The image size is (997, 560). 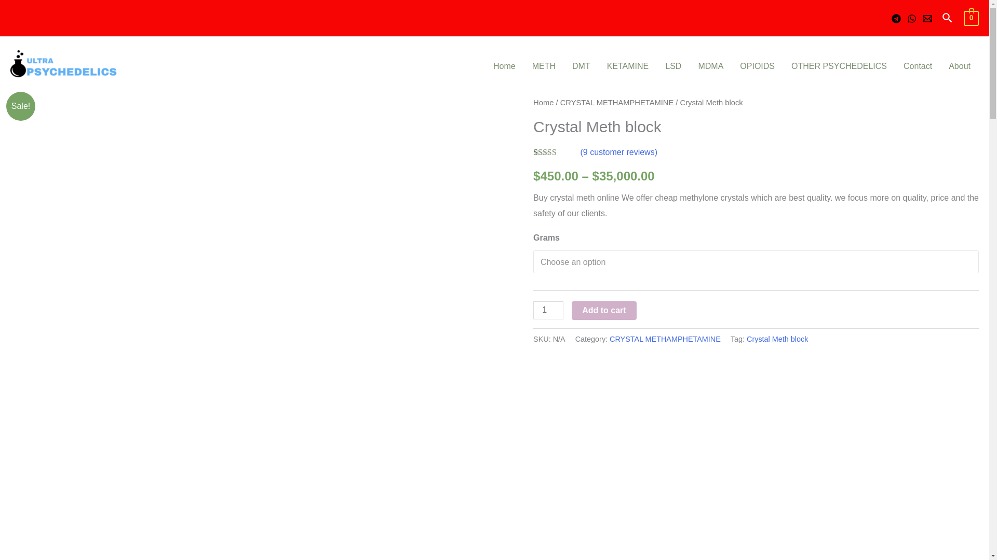 I want to click on LSD, so click(x=673, y=66).